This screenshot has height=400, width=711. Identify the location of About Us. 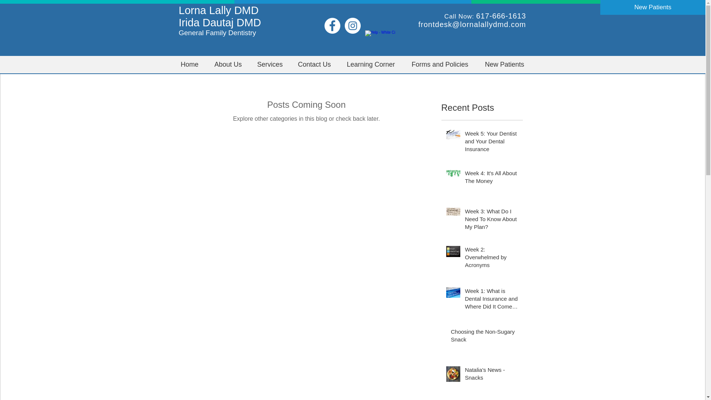
(228, 64).